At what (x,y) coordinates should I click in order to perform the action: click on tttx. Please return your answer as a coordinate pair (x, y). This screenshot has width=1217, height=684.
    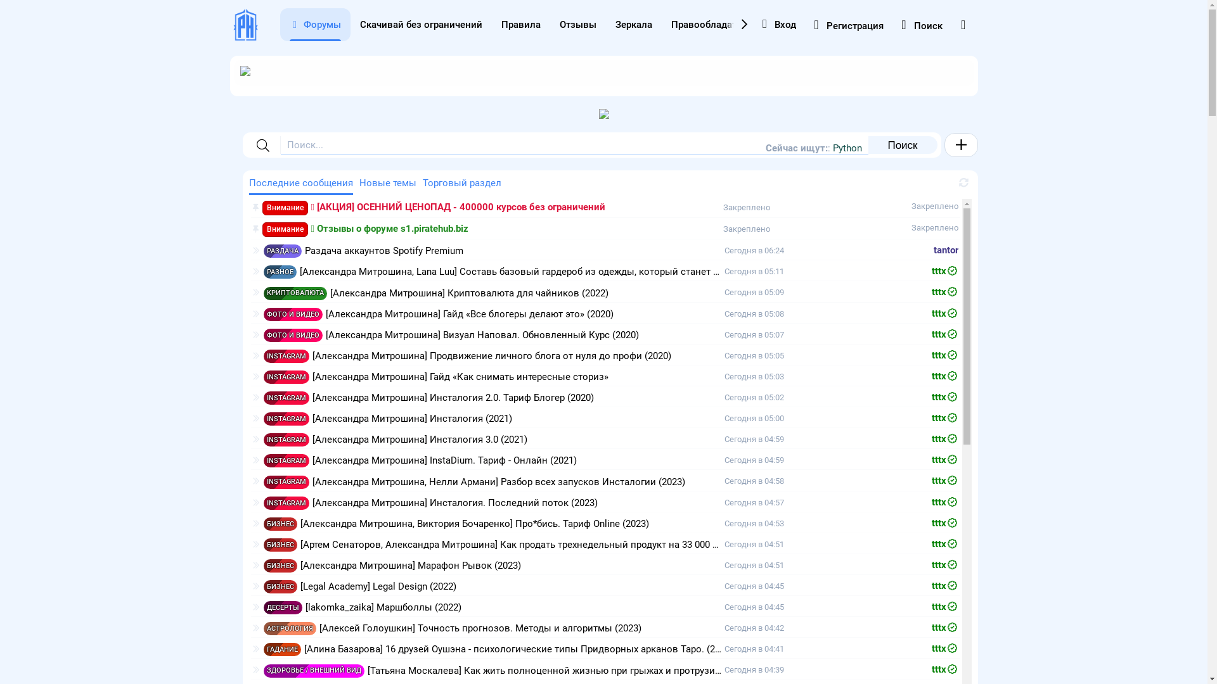
    Looking at the image, I should click on (945, 356).